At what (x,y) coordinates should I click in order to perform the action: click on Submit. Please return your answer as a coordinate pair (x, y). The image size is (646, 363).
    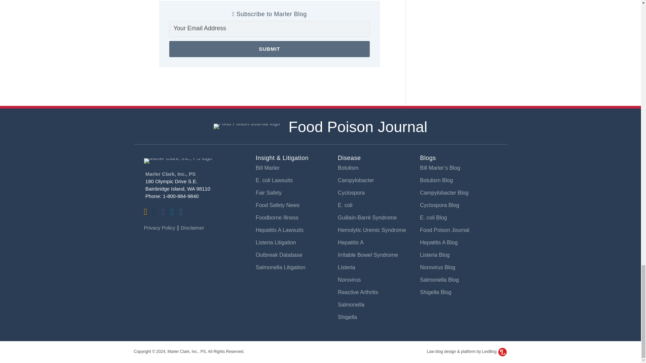
    Looking at the image, I should click on (269, 49).